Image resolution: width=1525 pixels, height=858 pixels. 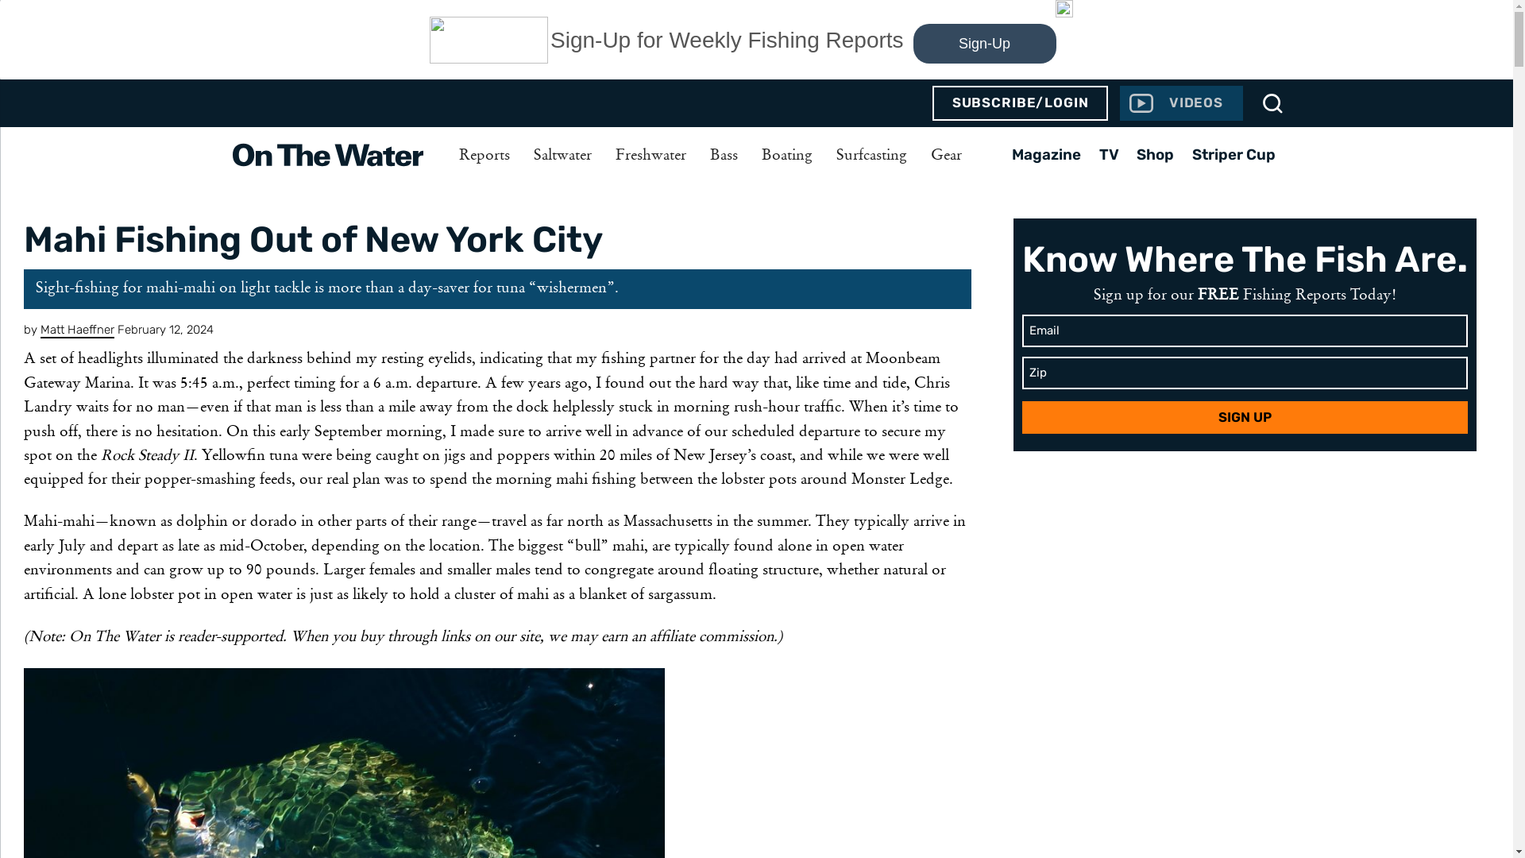 I want to click on TV, so click(x=1109, y=154).